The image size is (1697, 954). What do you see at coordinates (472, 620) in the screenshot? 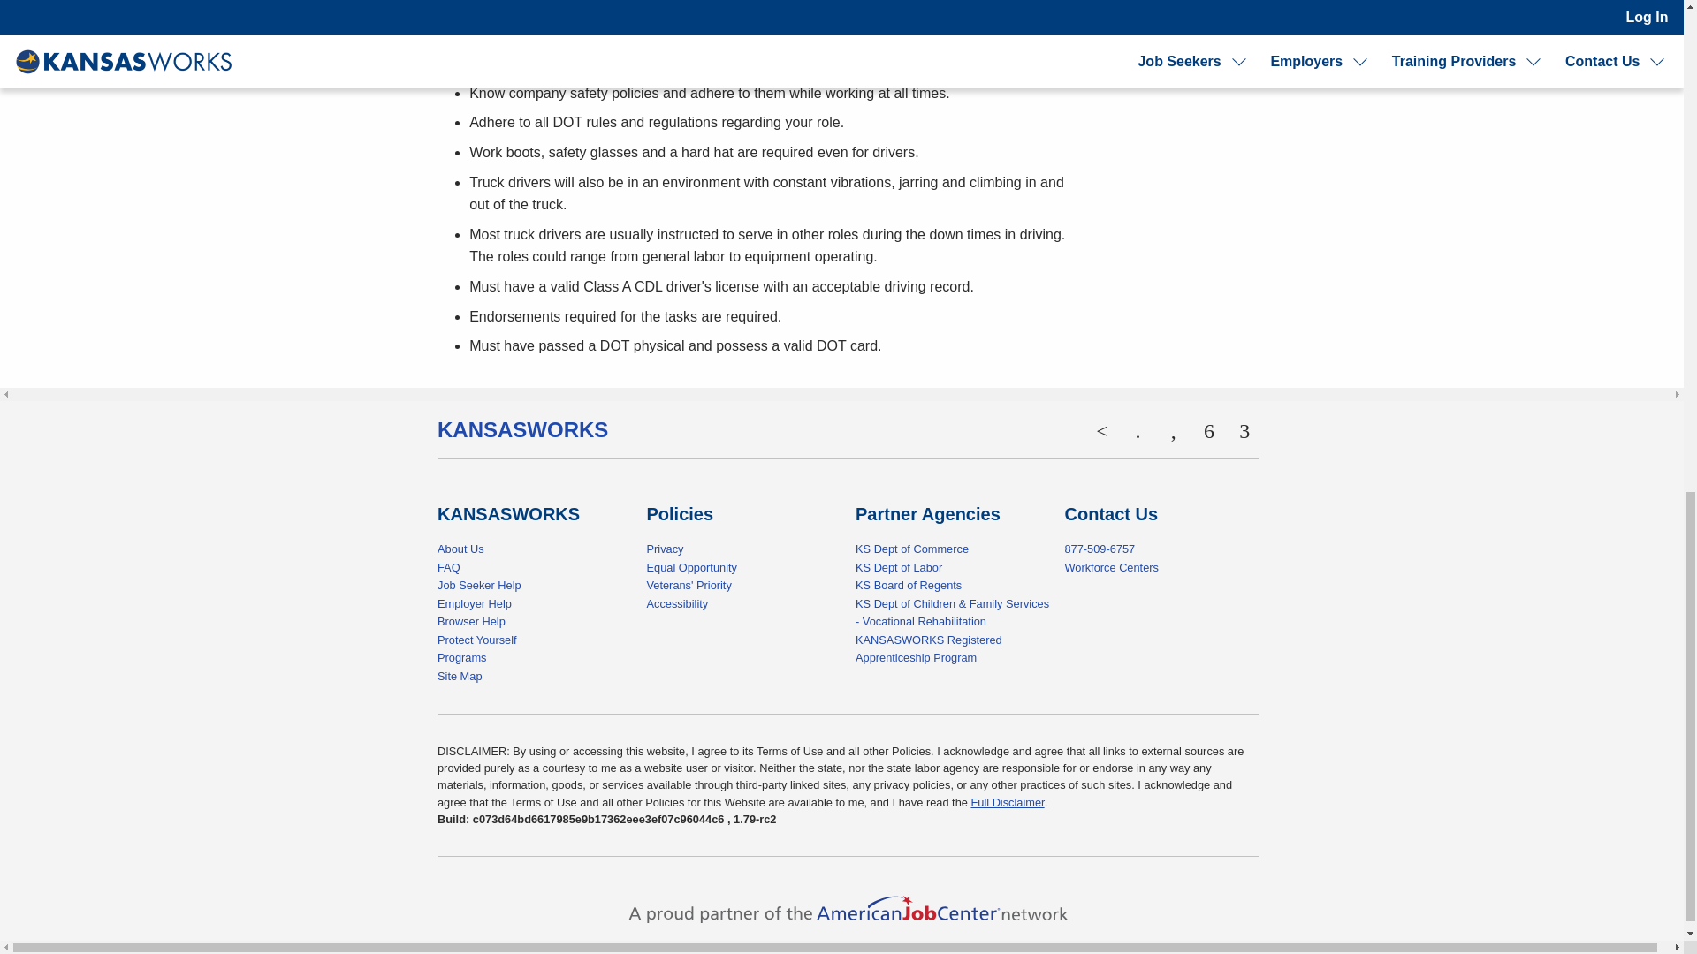
I see `Browser Help` at bounding box center [472, 620].